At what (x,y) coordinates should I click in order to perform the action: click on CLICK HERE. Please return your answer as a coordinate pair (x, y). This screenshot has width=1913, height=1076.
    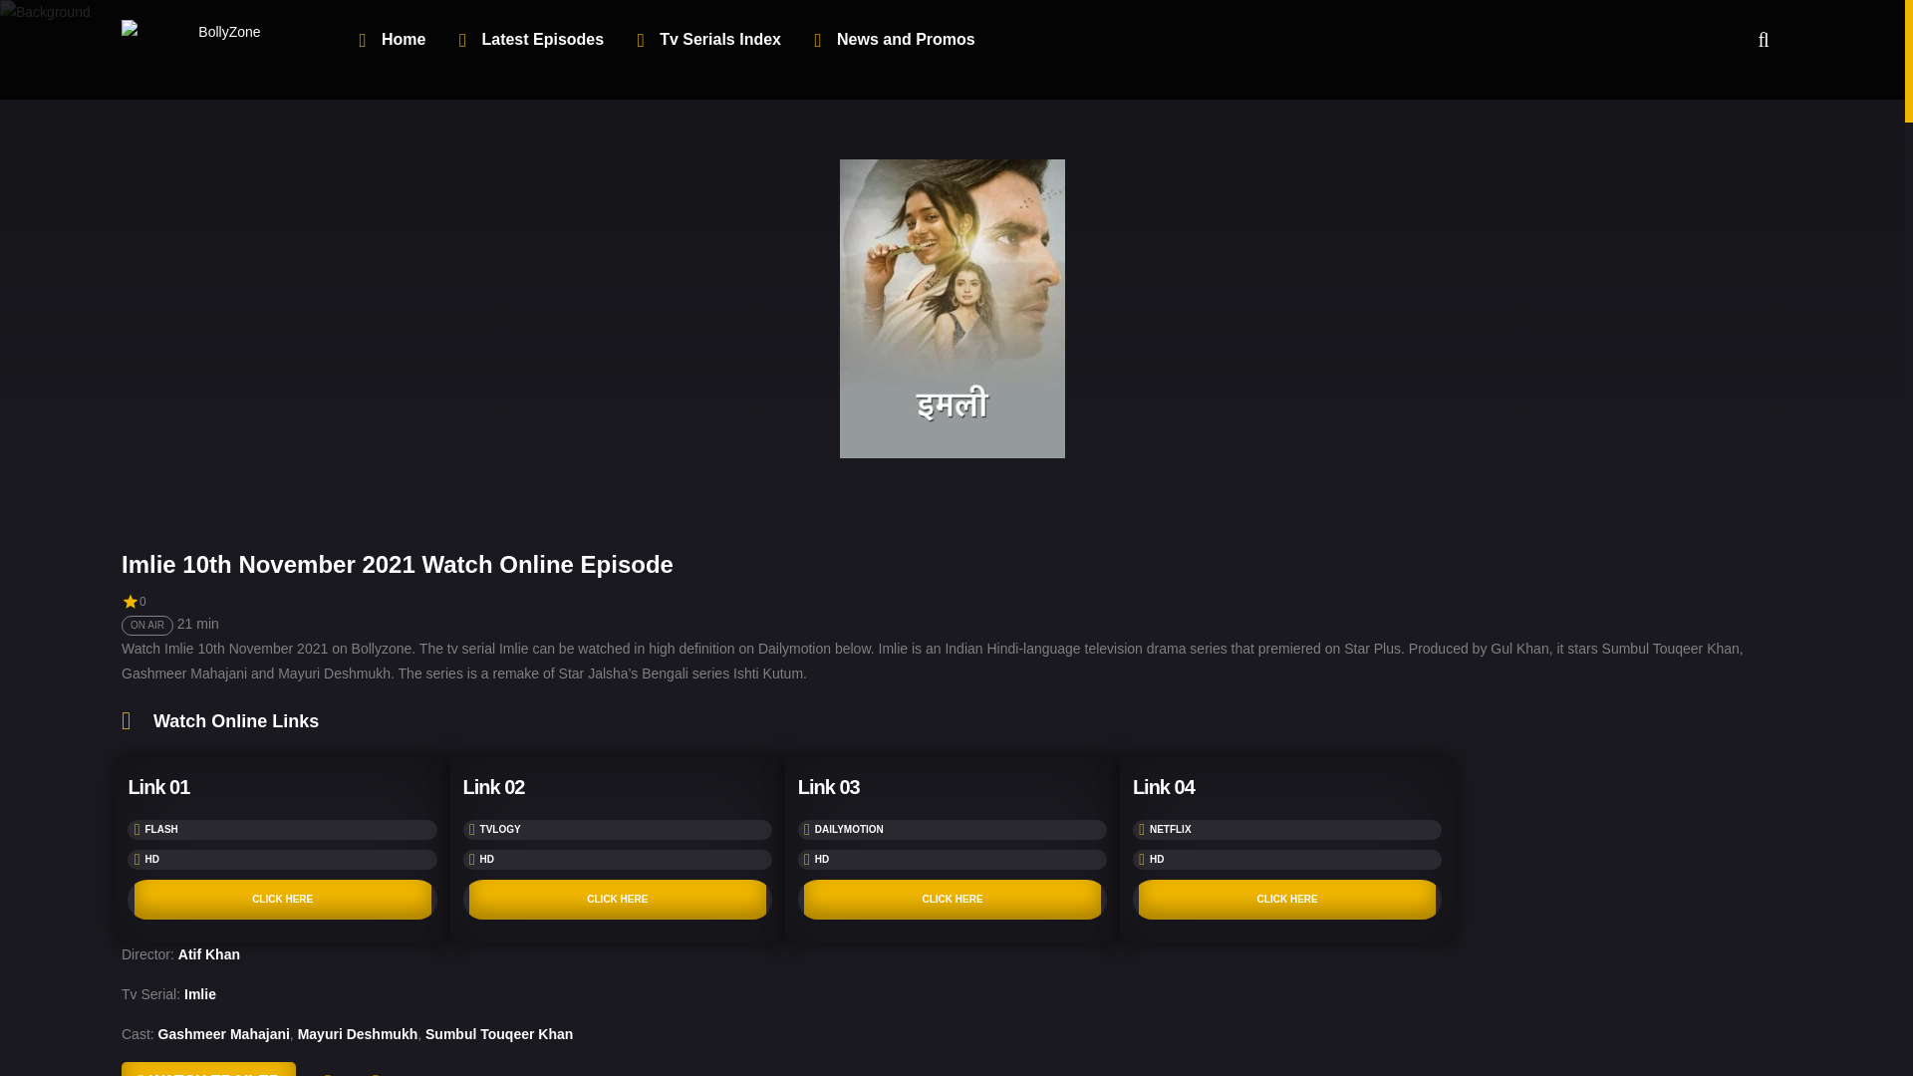
    Looking at the image, I should click on (953, 900).